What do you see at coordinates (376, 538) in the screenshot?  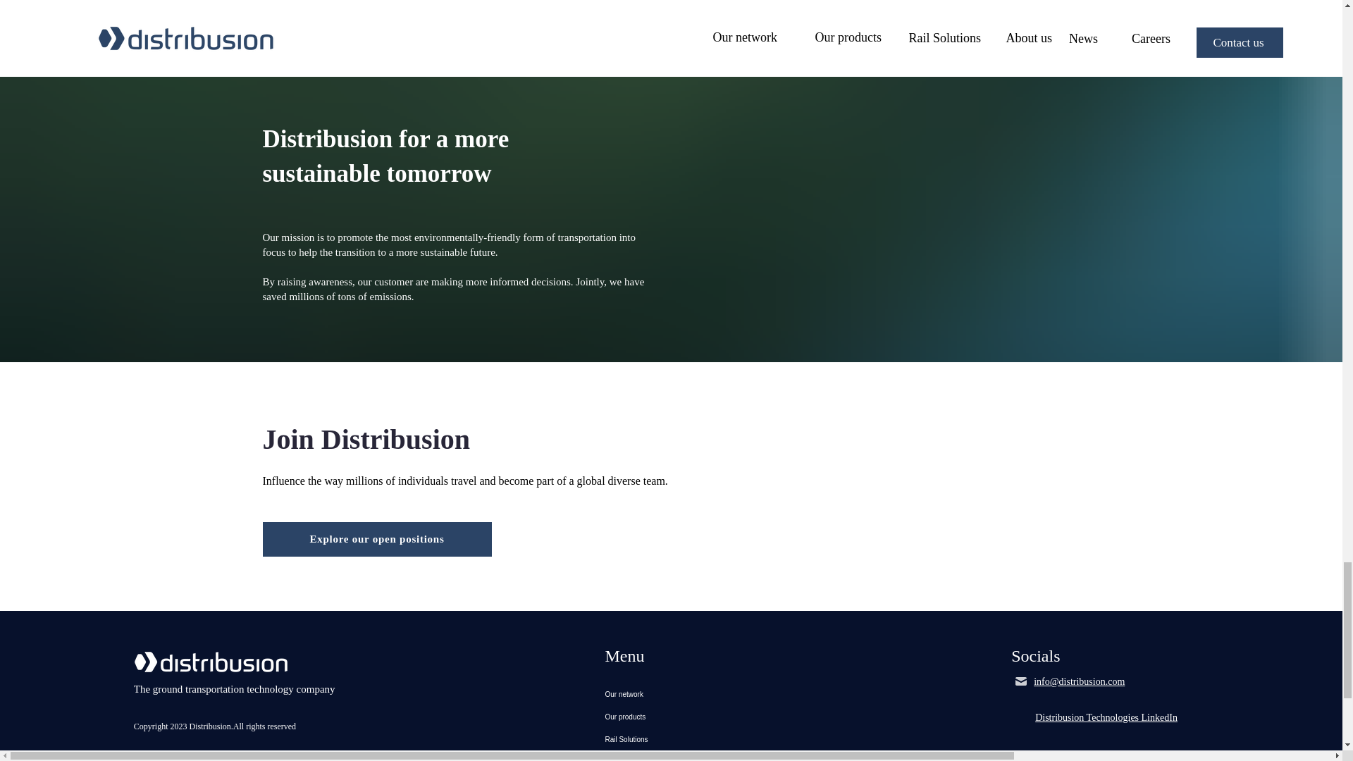 I see `Explore our open positions` at bounding box center [376, 538].